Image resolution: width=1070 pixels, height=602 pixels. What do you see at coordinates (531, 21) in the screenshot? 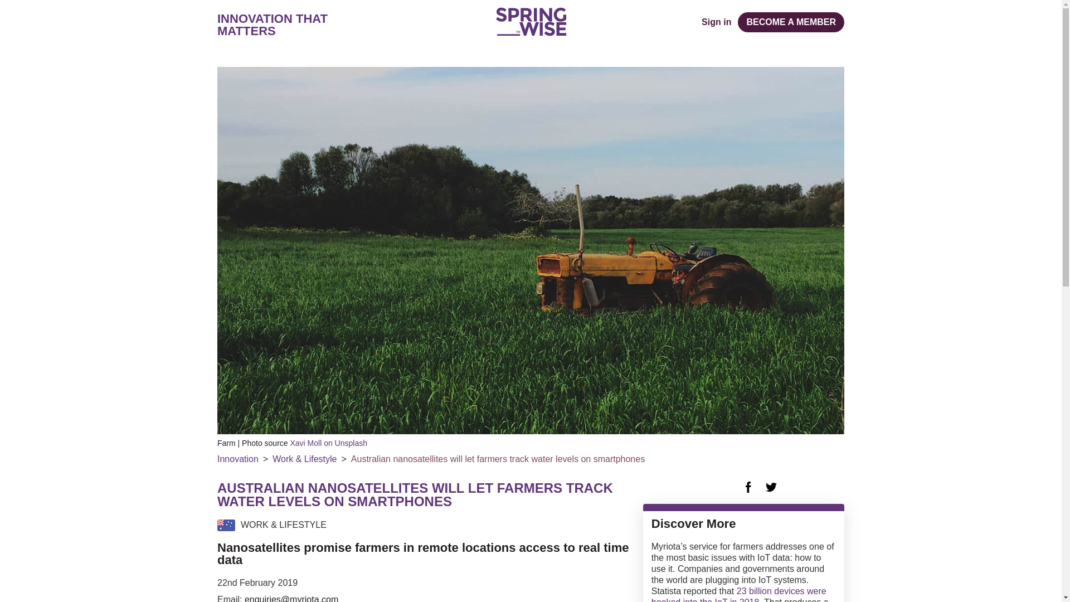
I see `Home` at bounding box center [531, 21].